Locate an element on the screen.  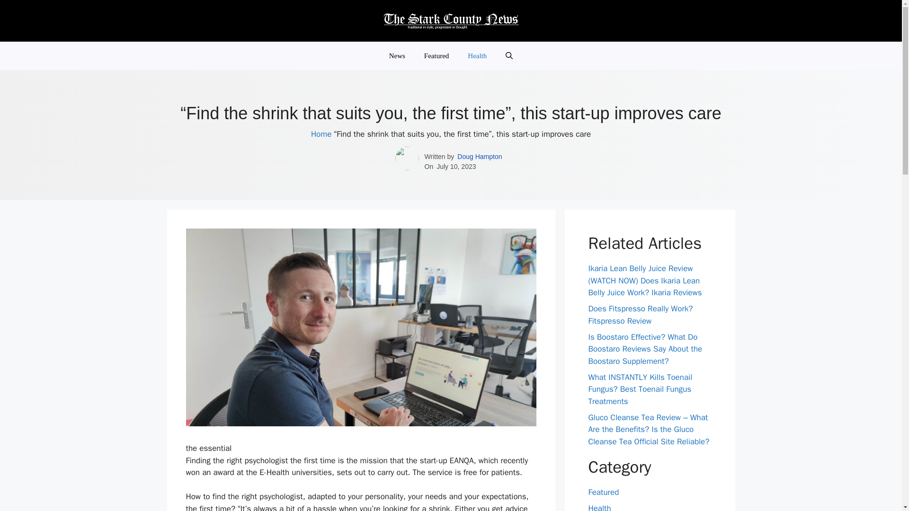
Featured is located at coordinates (603, 492).